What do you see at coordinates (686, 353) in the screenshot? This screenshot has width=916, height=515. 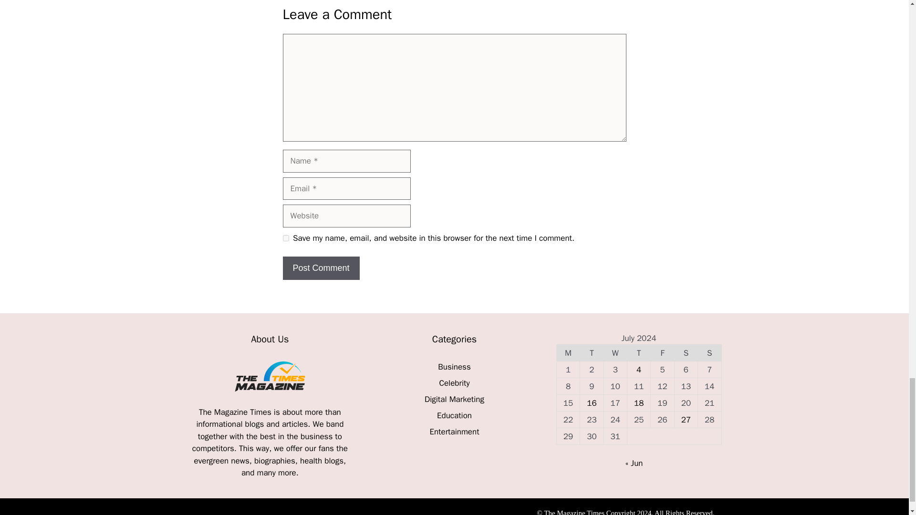 I see `Saturday` at bounding box center [686, 353].